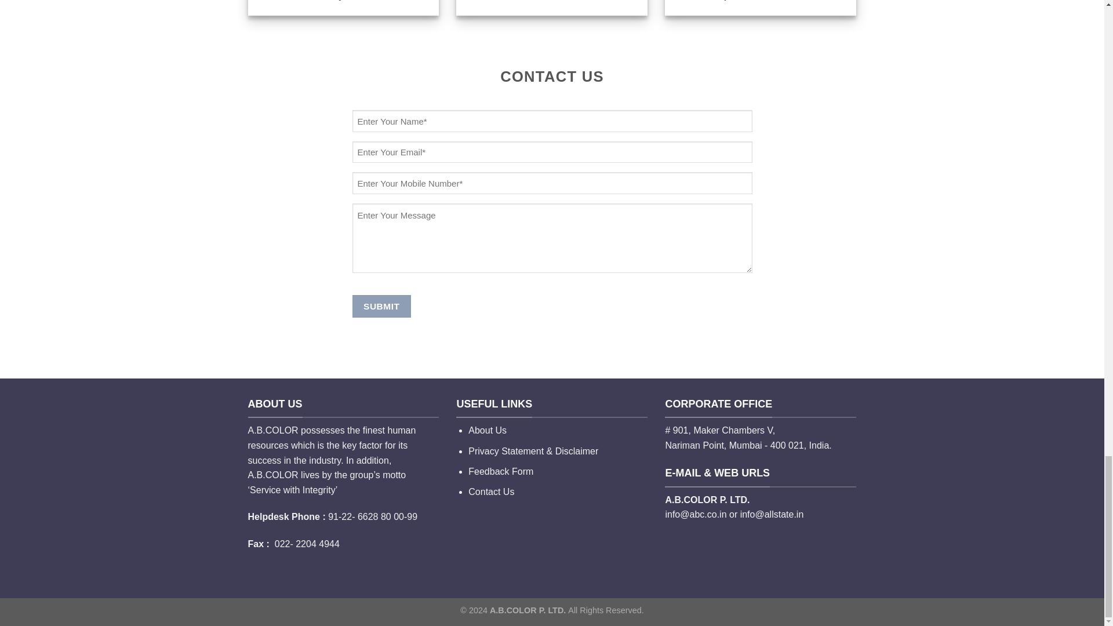  Describe the element at coordinates (307, 544) in the screenshot. I see `022- 2204 4944` at that location.